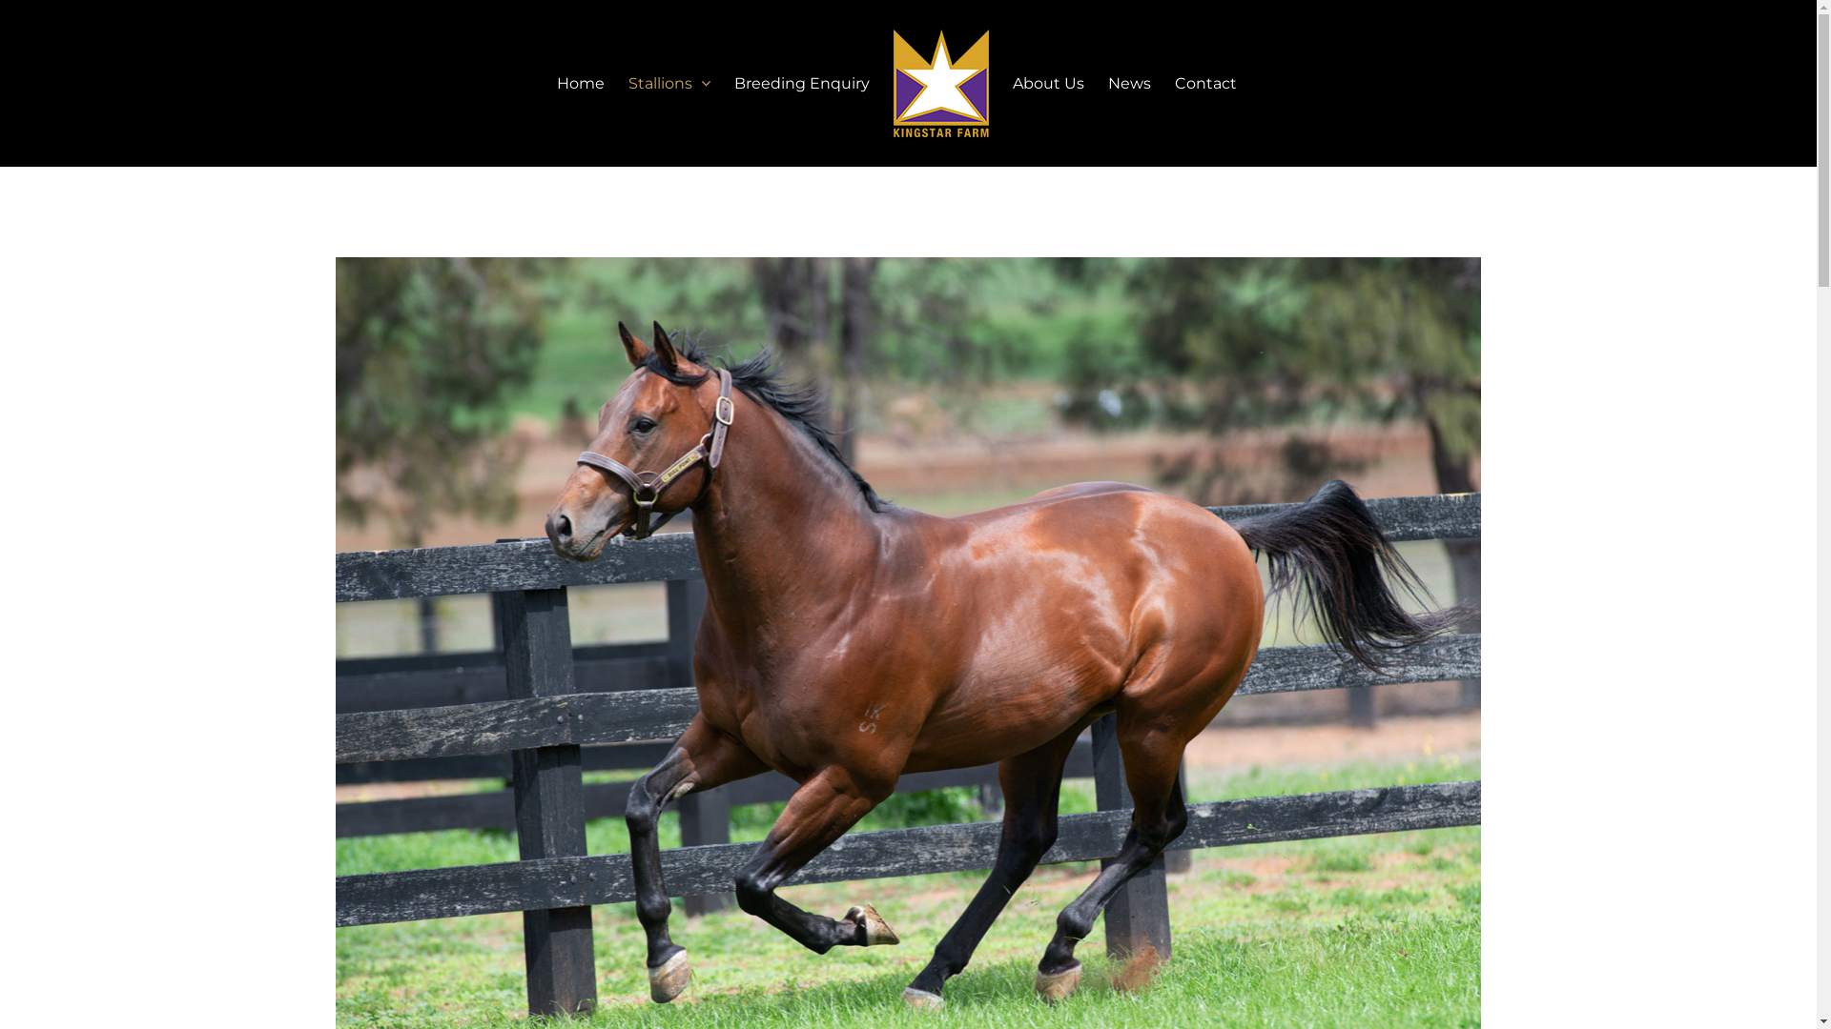 The height and width of the screenshot is (1029, 1831). What do you see at coordinates (802, 84) in the screenshot?
I see `Breeding Enquiry` at bounding box center [802, 84].